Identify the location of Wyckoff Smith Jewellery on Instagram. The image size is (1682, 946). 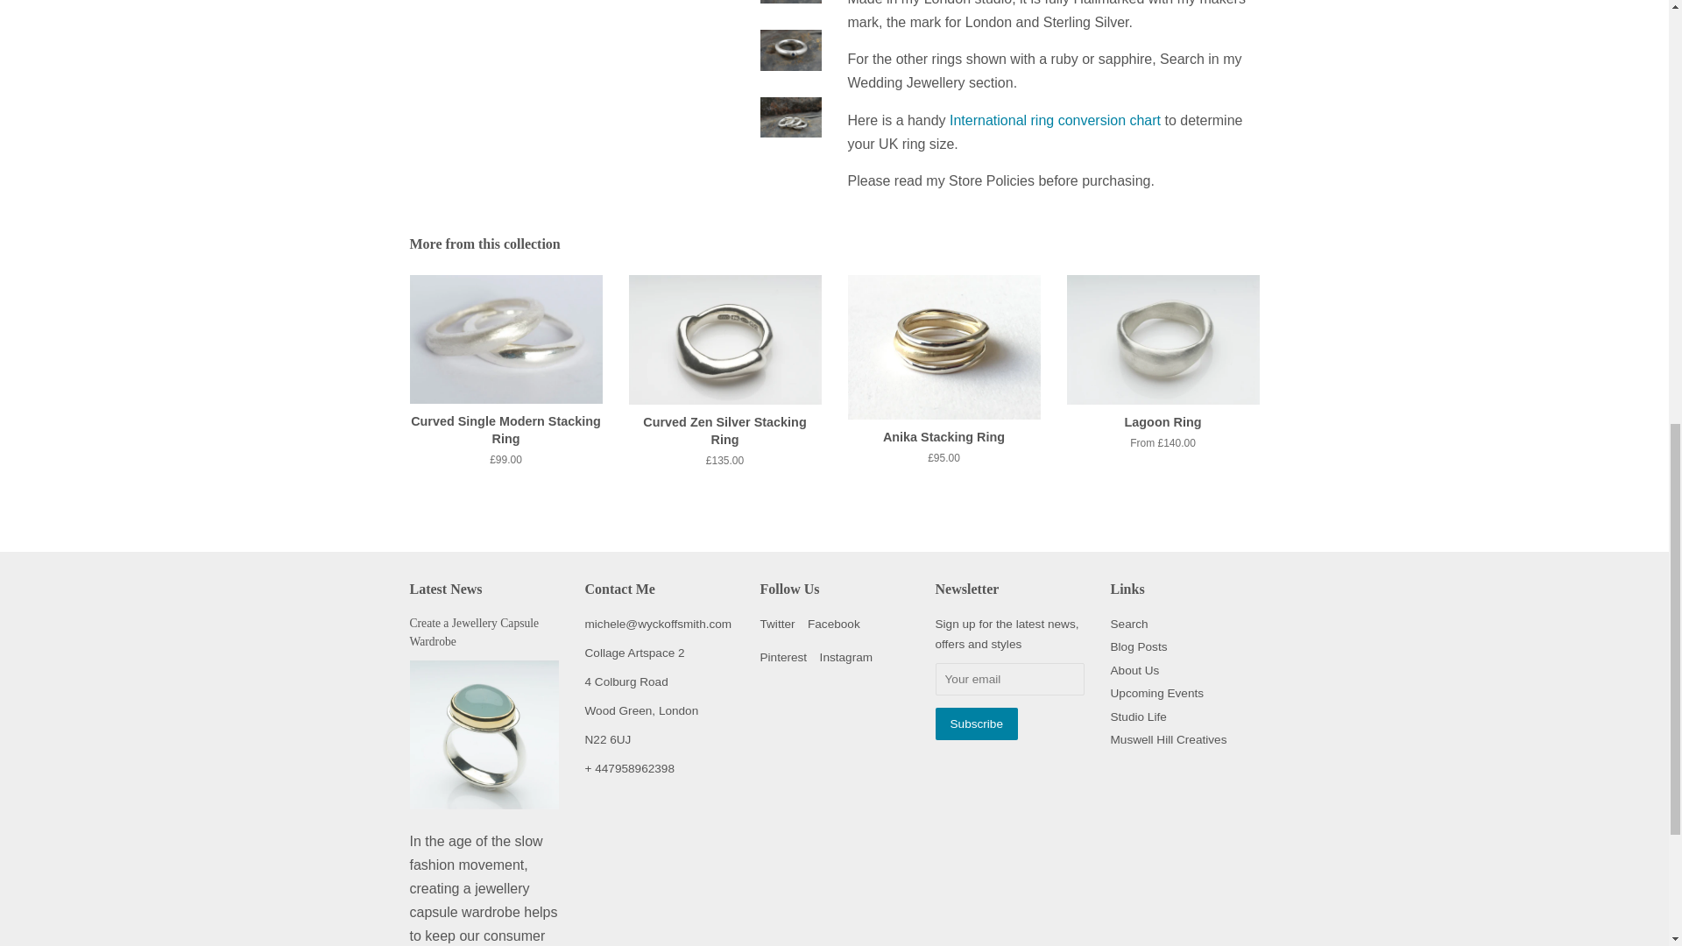
(846, 657).